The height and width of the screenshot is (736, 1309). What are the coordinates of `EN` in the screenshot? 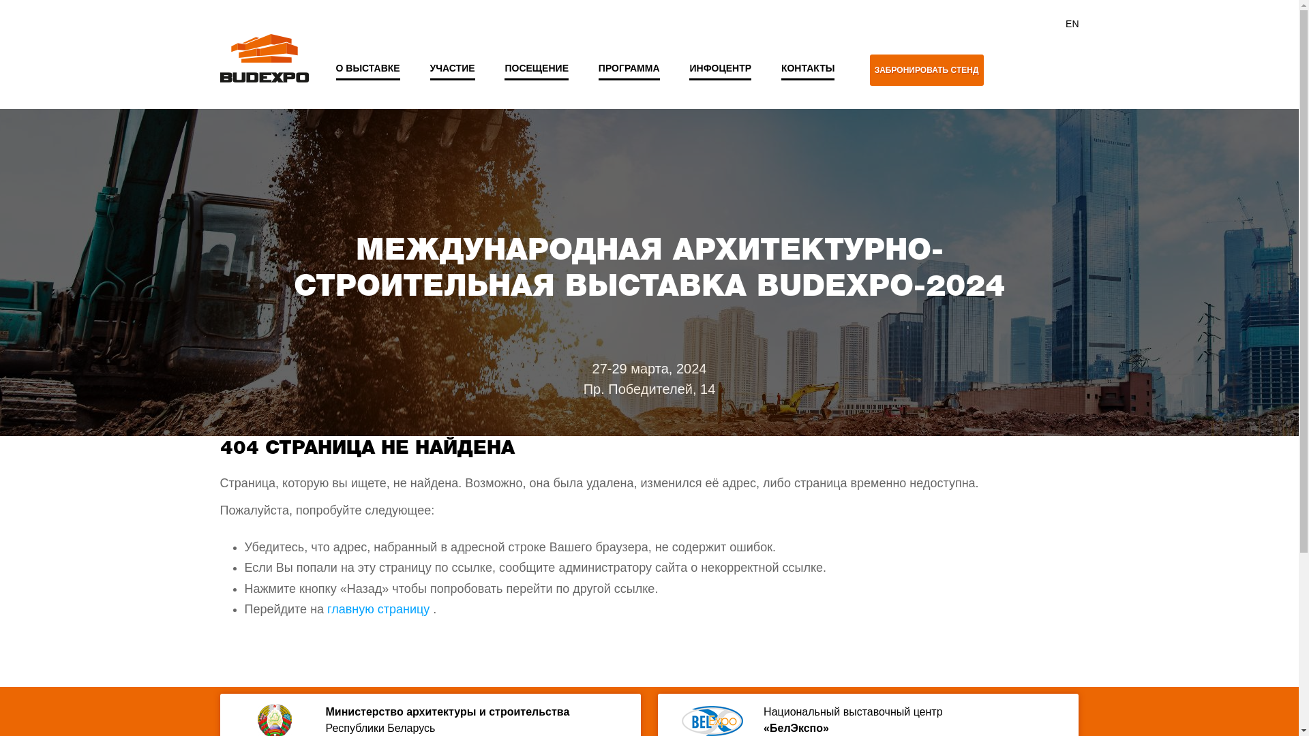 It's located at (1072, 24).